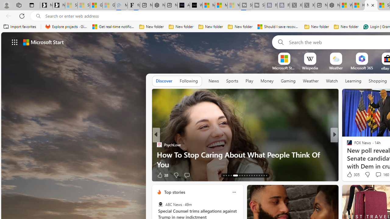  What do you see at coordinates (249, 175) in the screenshot?
I see `AutomationID: tab-22` at bounding box center [249, 175].